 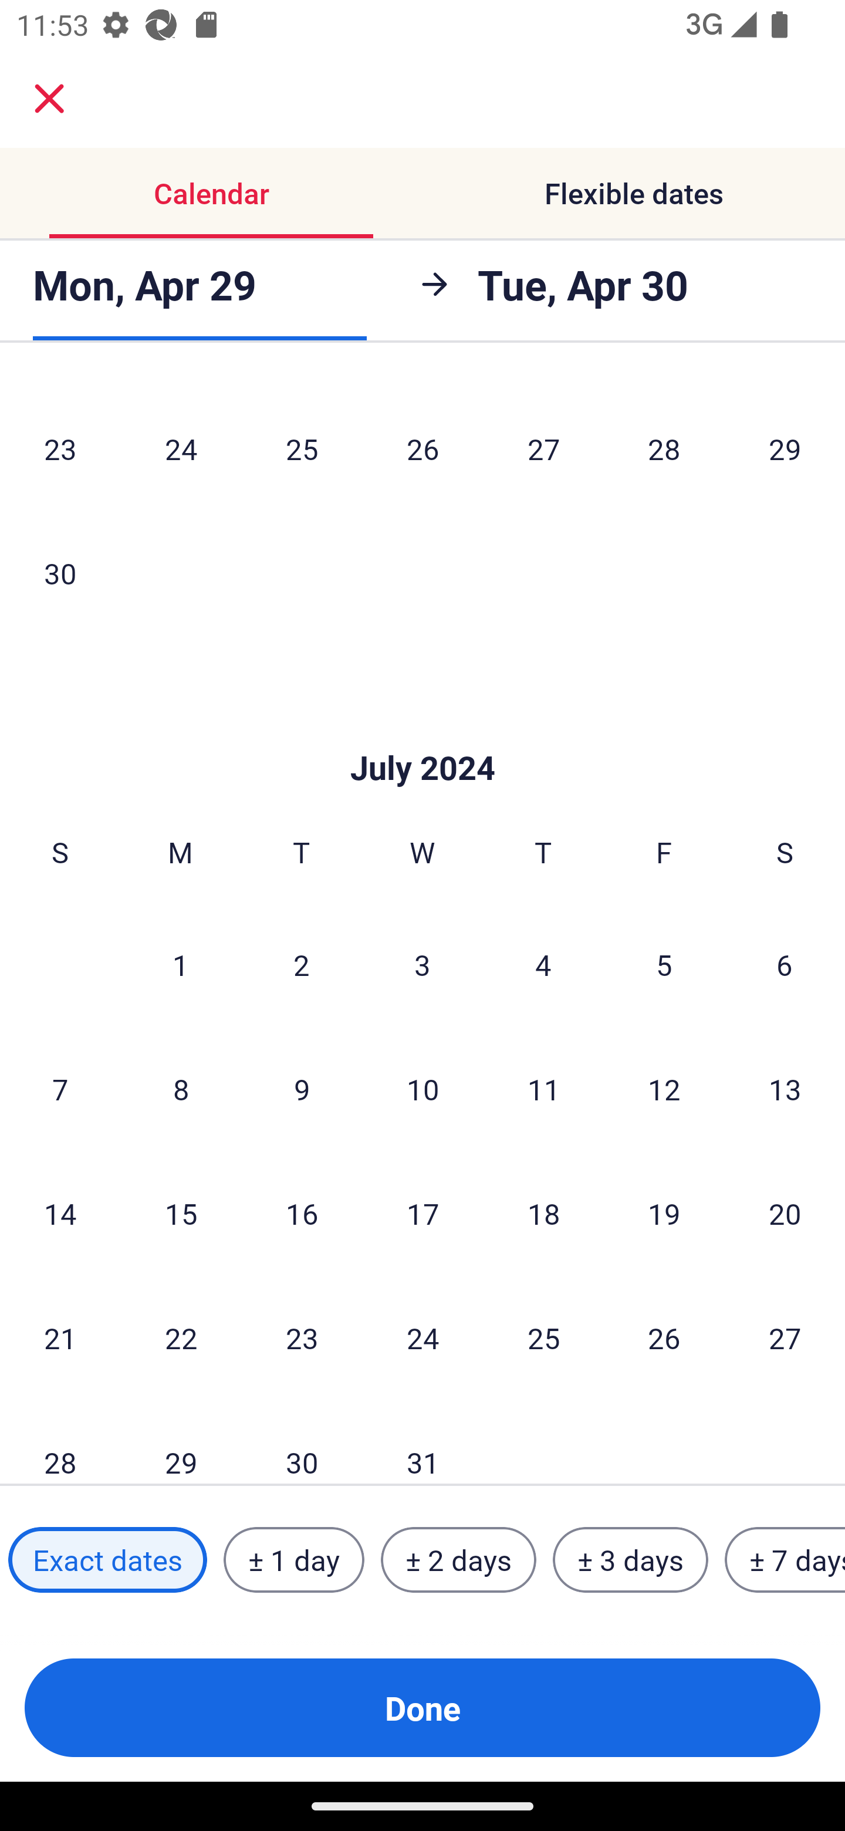 What do you see at coordinates (422, 732) in the screenshot?
I see `Skip to Done` at bounding box center [422, 732].